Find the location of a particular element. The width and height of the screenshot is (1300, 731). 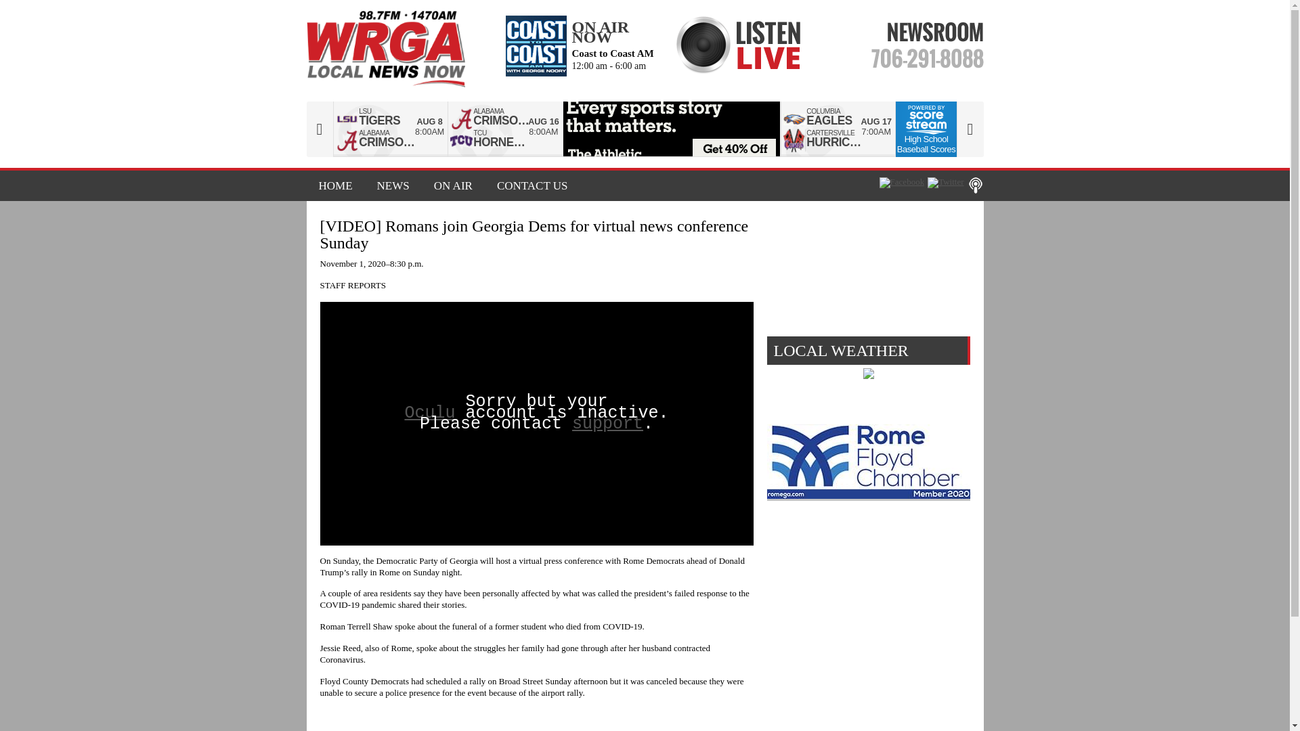

Twitter is located at coordinates (945, 183).